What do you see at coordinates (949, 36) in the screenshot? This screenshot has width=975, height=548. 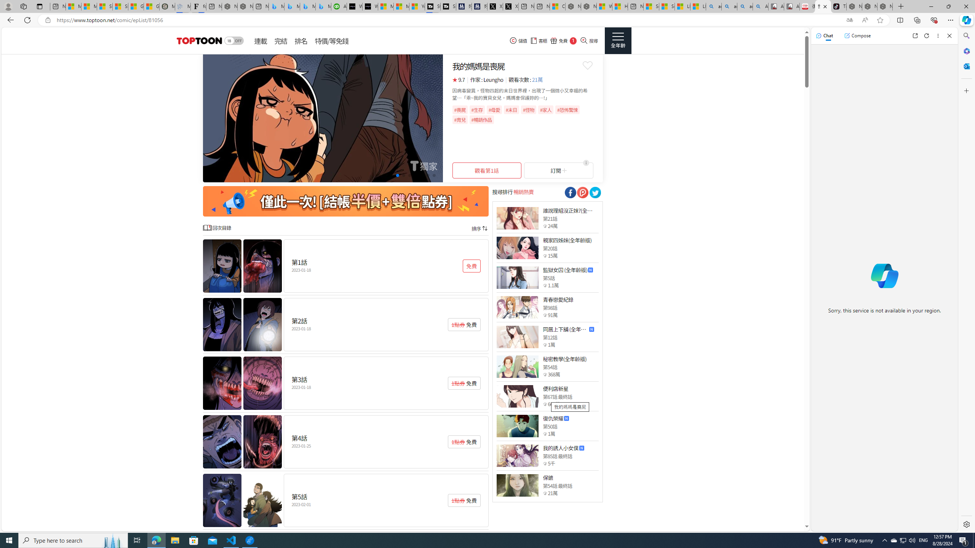 I see `Close` at bounding box center [949, 36].